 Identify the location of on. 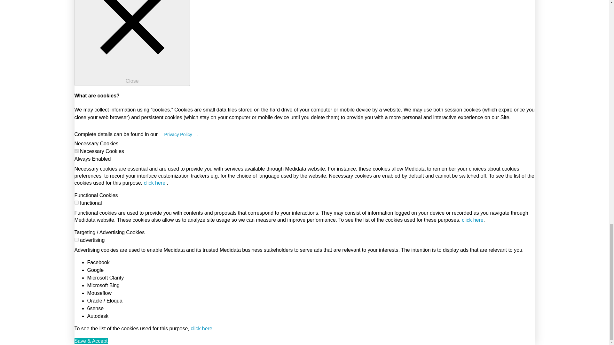
(76, 203).